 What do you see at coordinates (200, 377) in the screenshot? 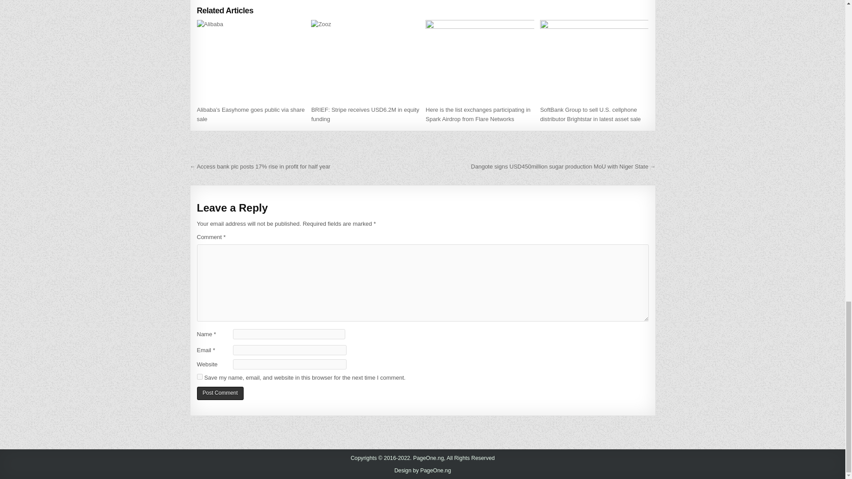
I see `yes` at bounding box center [200, 377].